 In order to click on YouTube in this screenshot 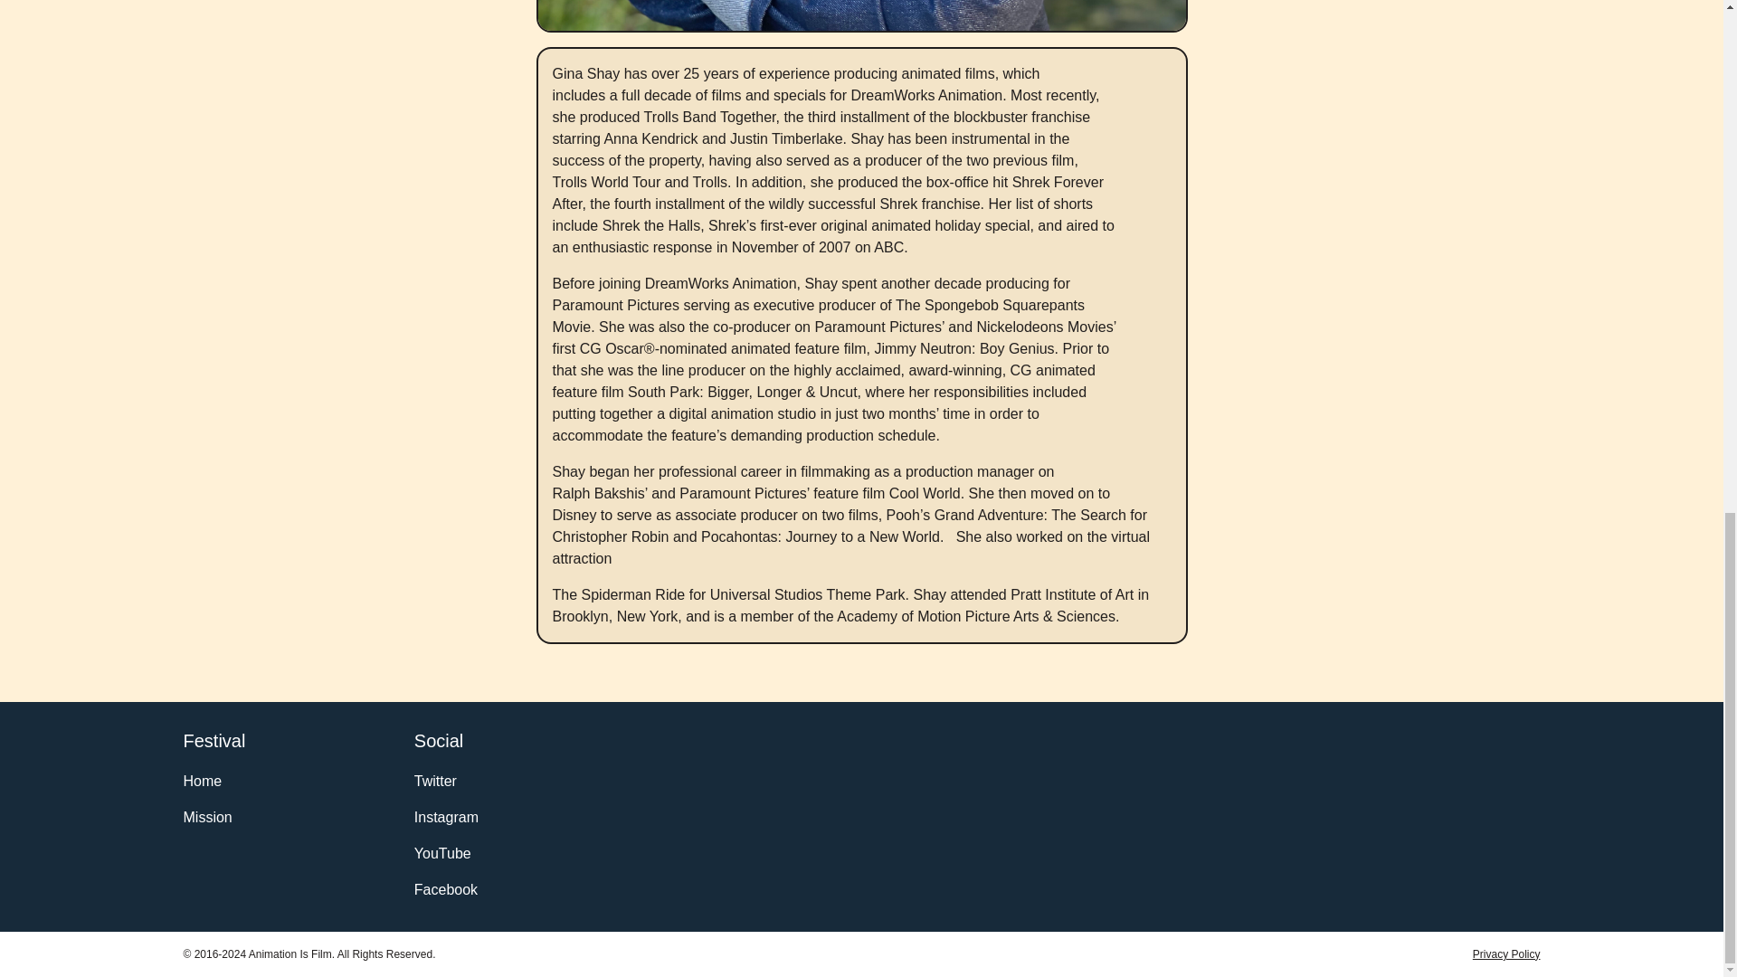, I will do `click(509, 851)`.